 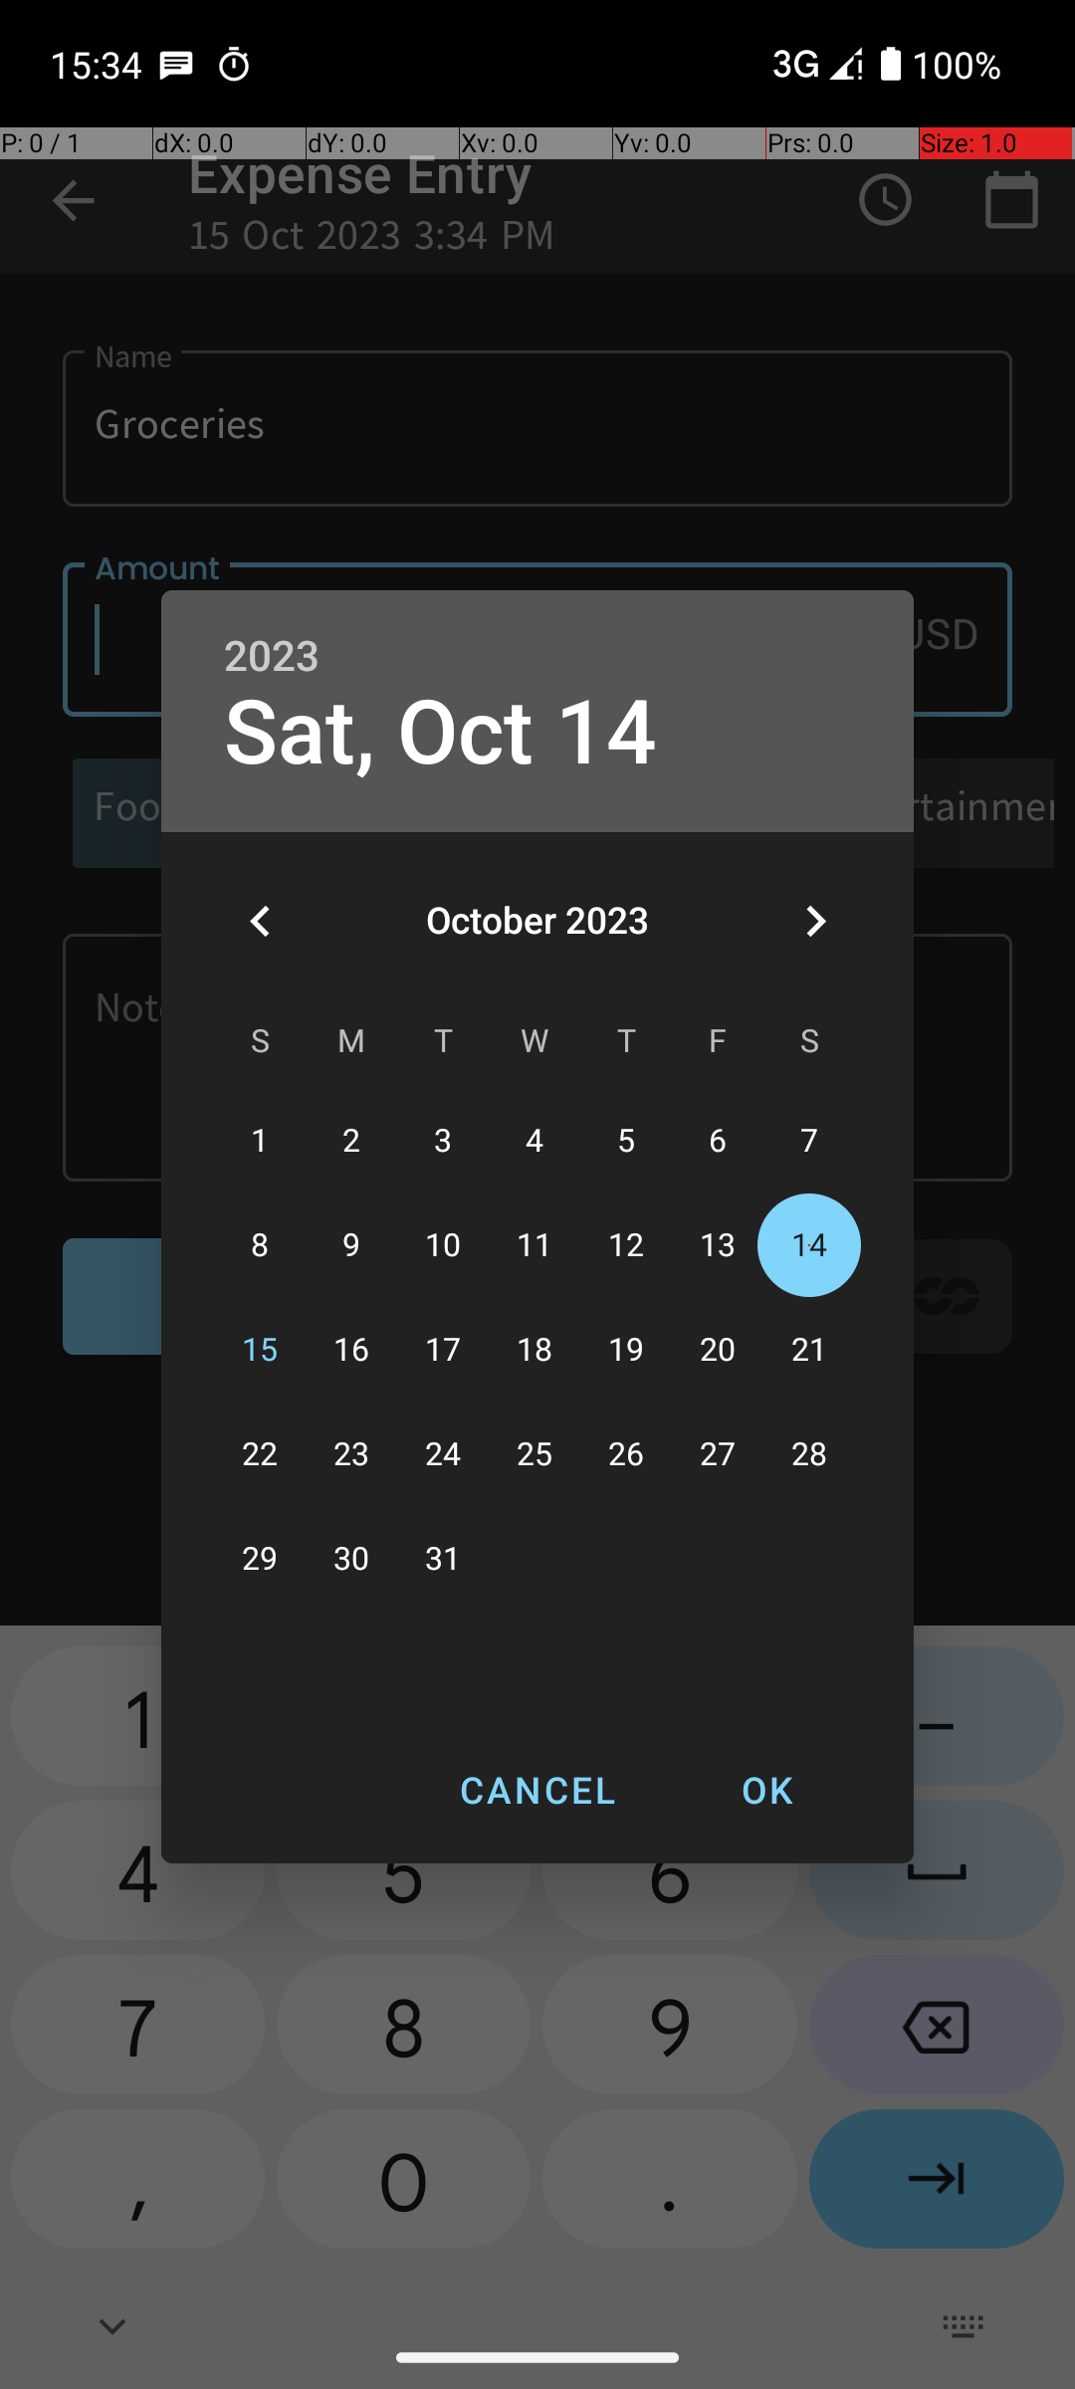 What do you see at coordinates (260, 1455) in the screenshot?
I see `22` at bounding box center [260, 1455].